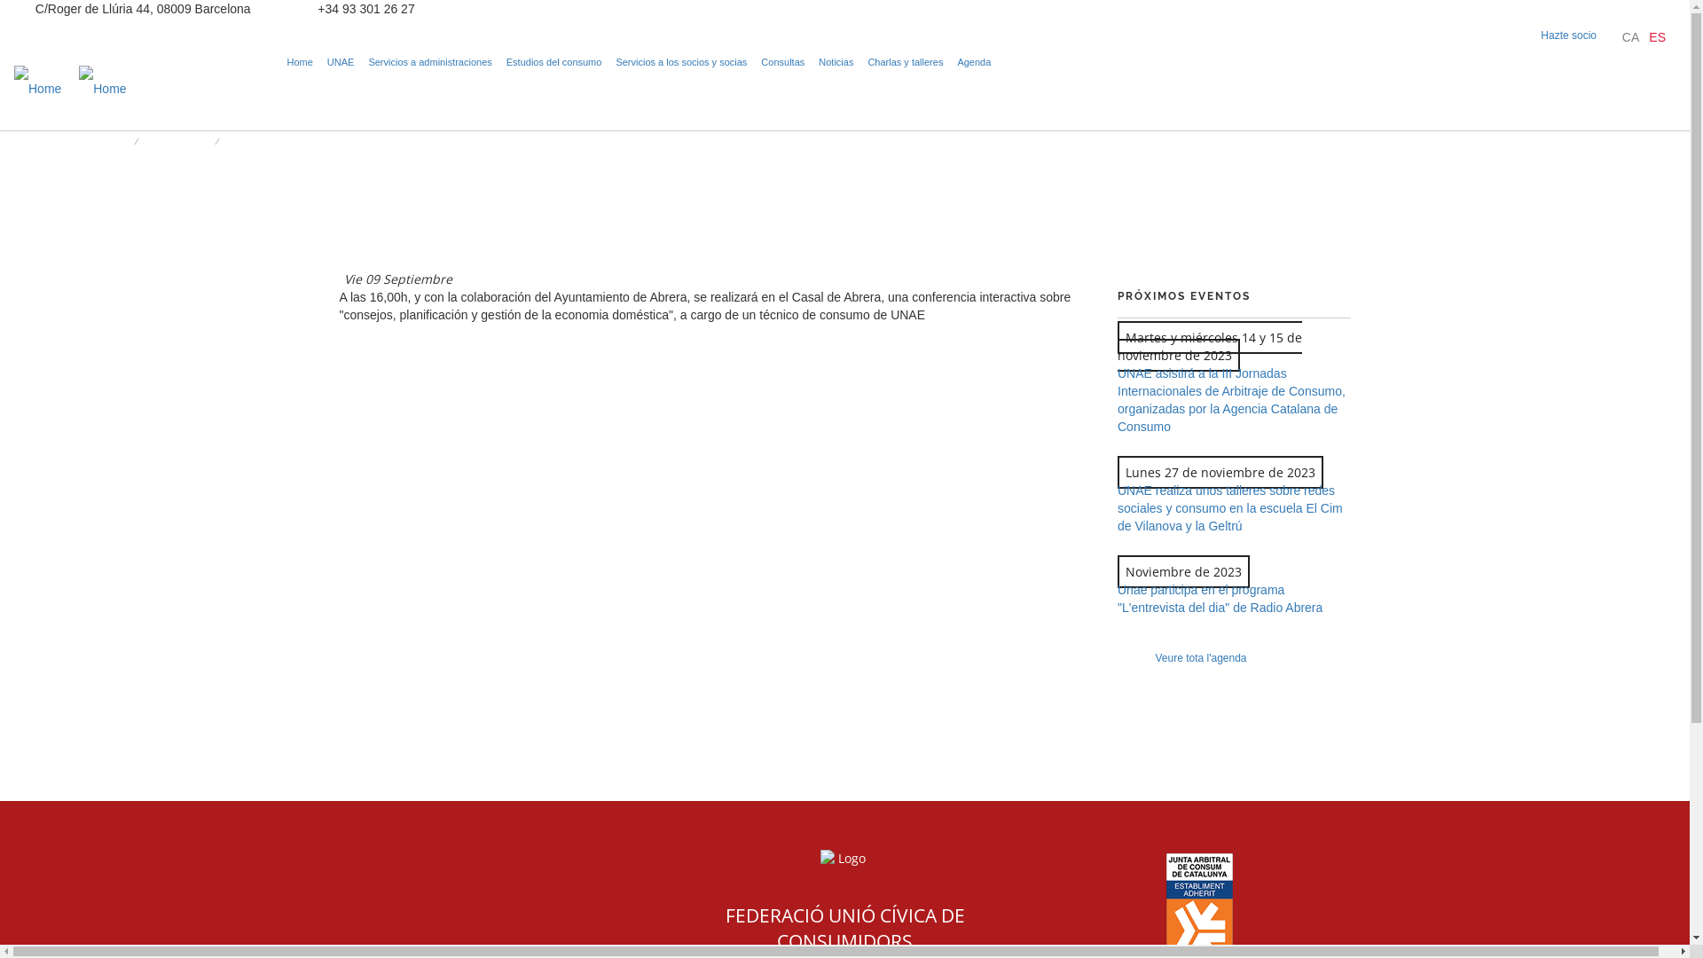 The image size is (1703, 958). I want to click on HOME, so click(103, 142).